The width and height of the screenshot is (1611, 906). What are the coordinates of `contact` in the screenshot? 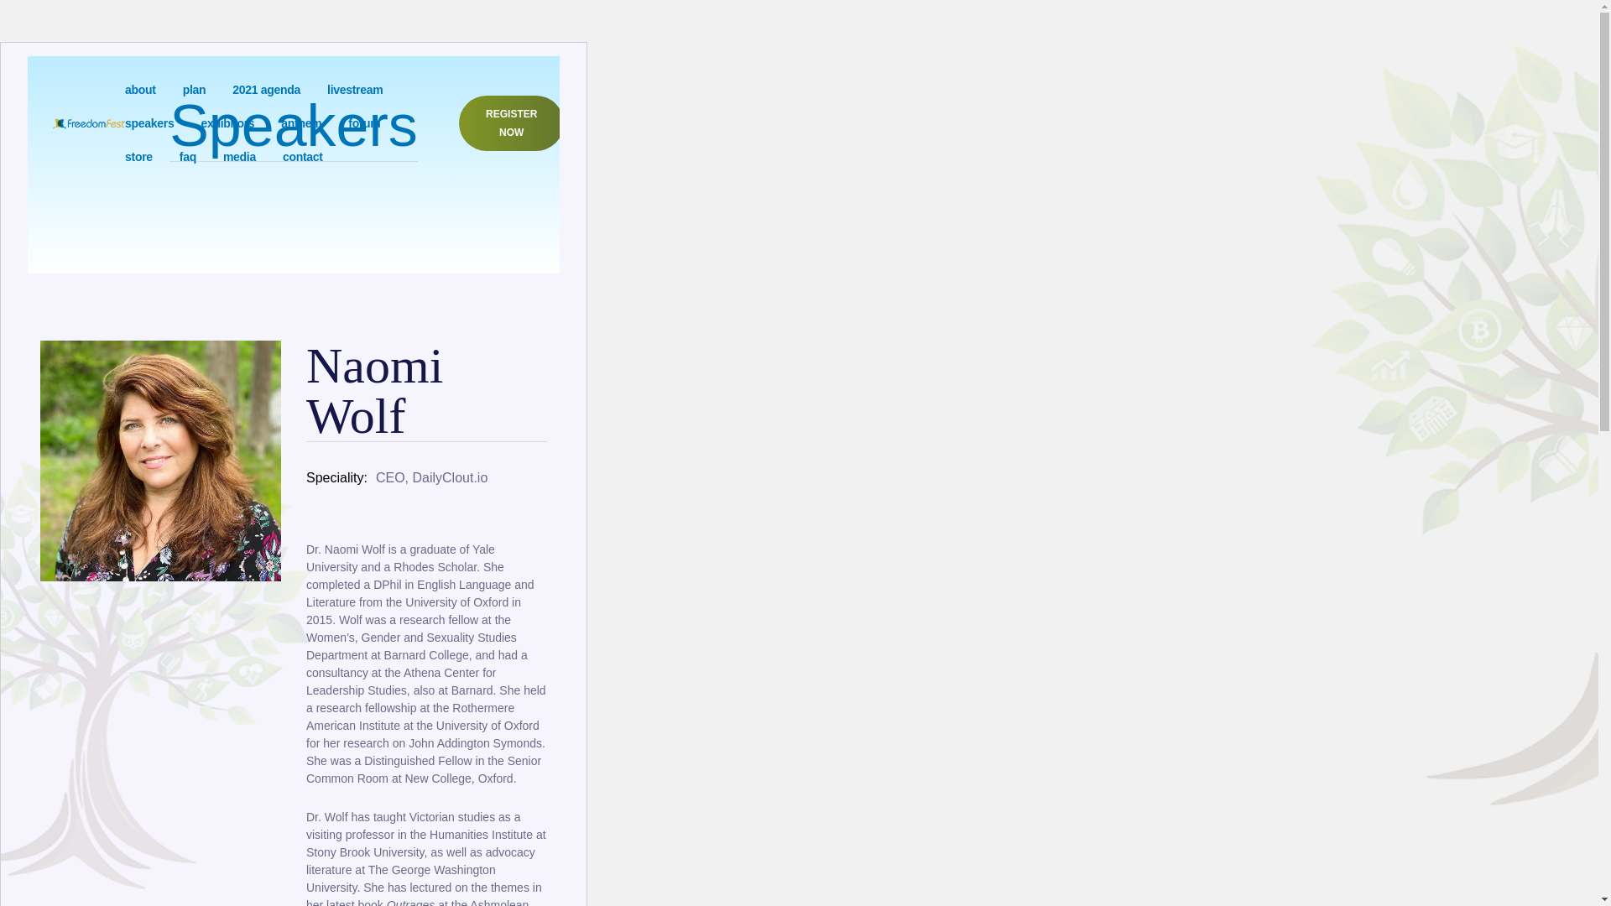 It's located at (303, 157).